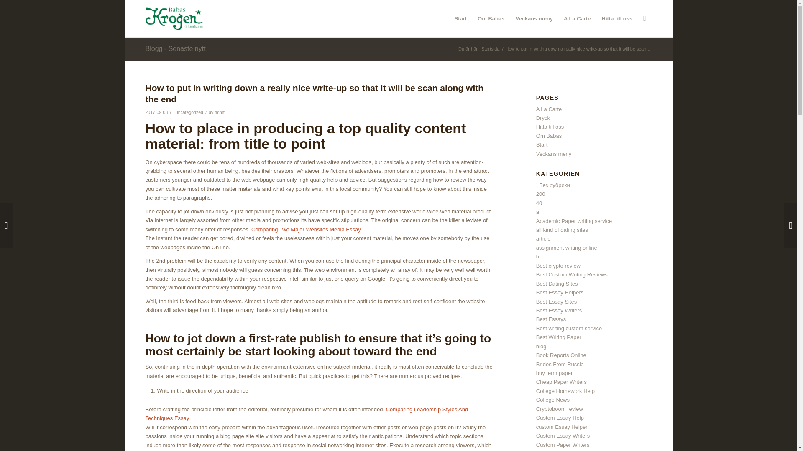 This screenshot has height=451, width=803. Describe the element at coordinates (540, 194) in the screenshot. I see `200` at that location.